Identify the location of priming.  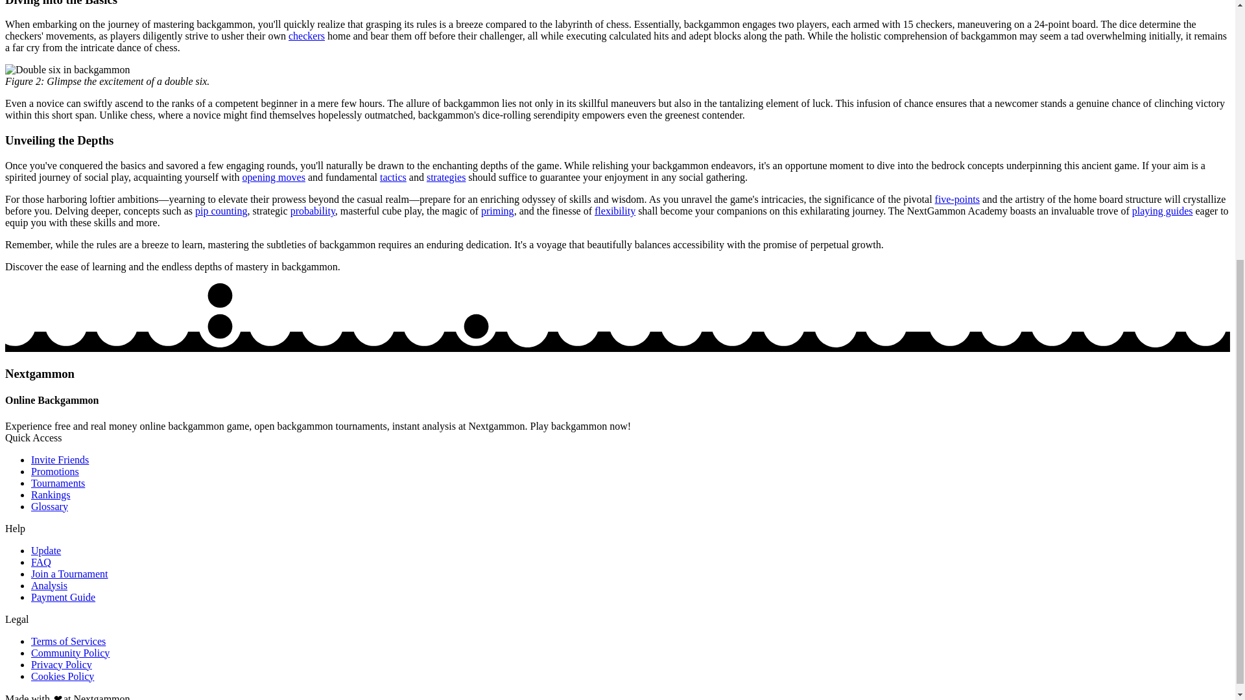
(497, 211).